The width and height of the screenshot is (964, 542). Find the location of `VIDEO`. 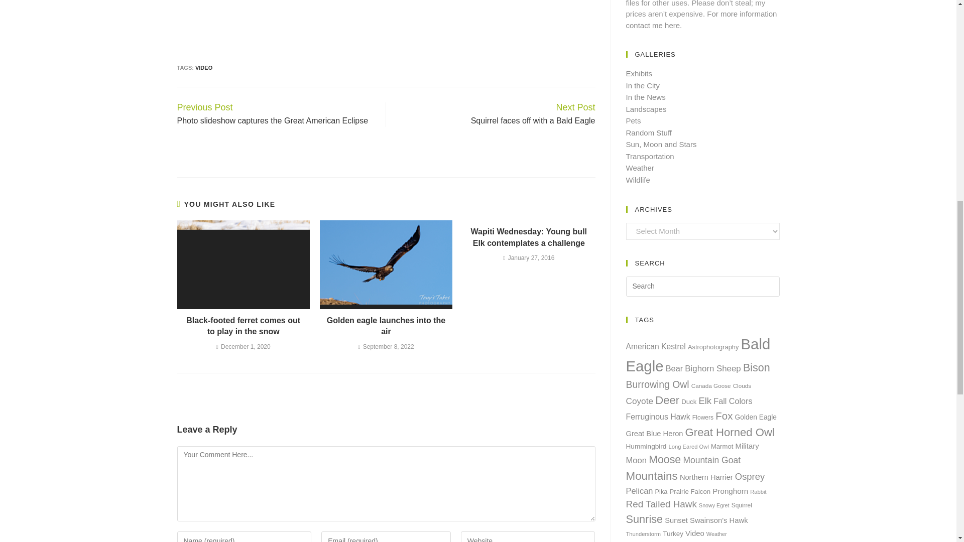

VIDEO is located at coordinates (204, 67).